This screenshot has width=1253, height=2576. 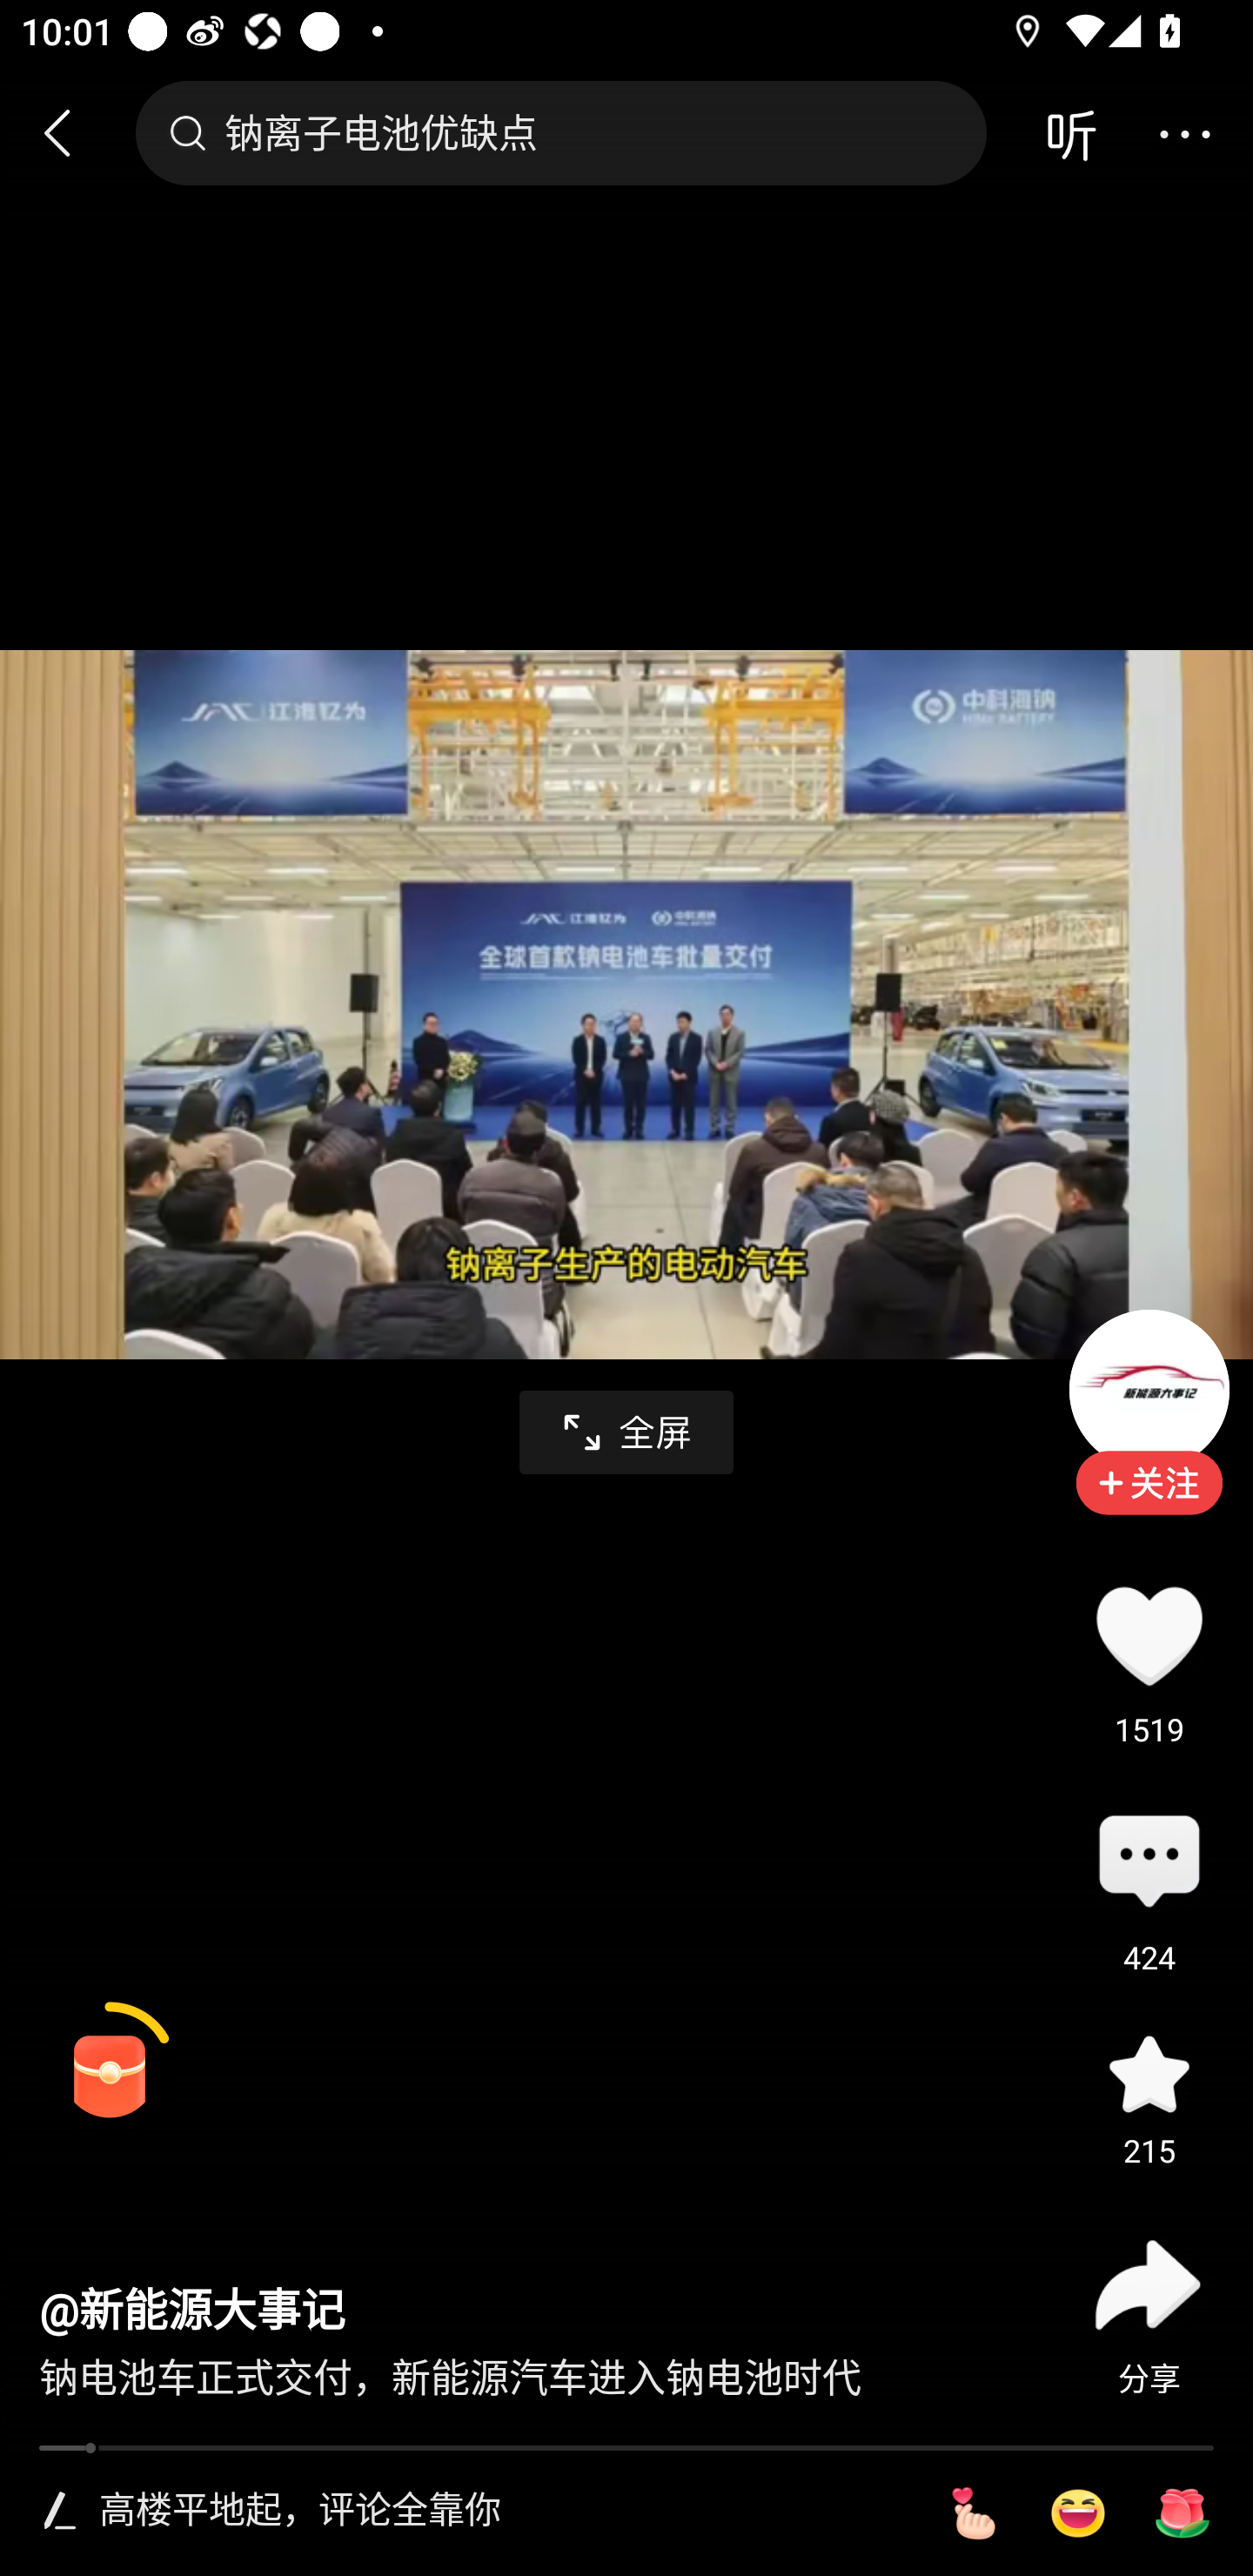 I want to click on 头像, so click(x=1149, y=1389).